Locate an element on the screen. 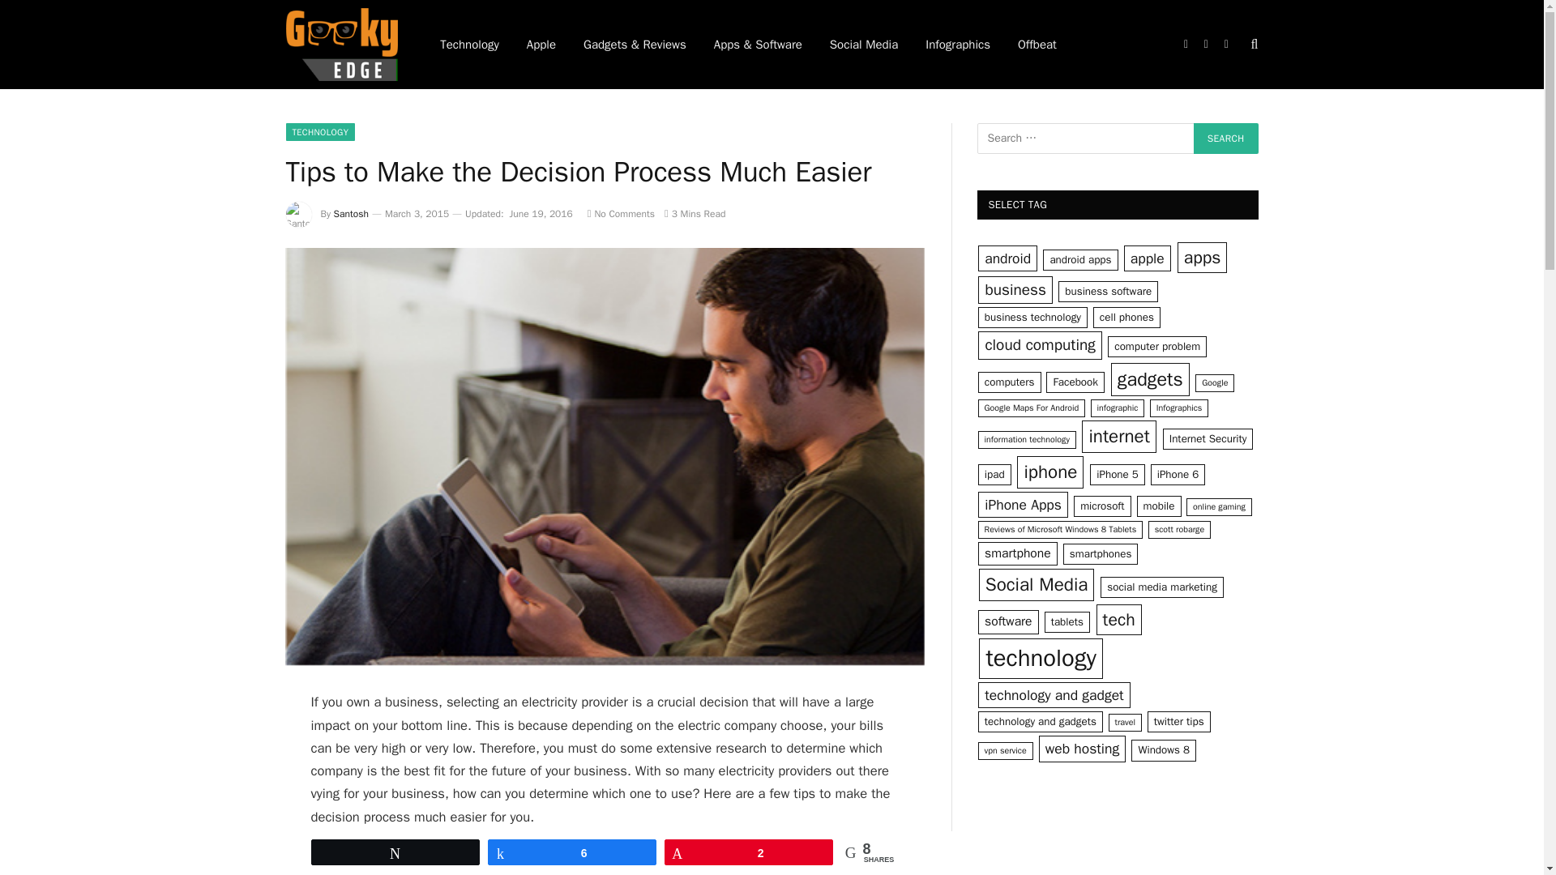 The image size is (1556, 875). Infographics is located at coordinates (958, 45).